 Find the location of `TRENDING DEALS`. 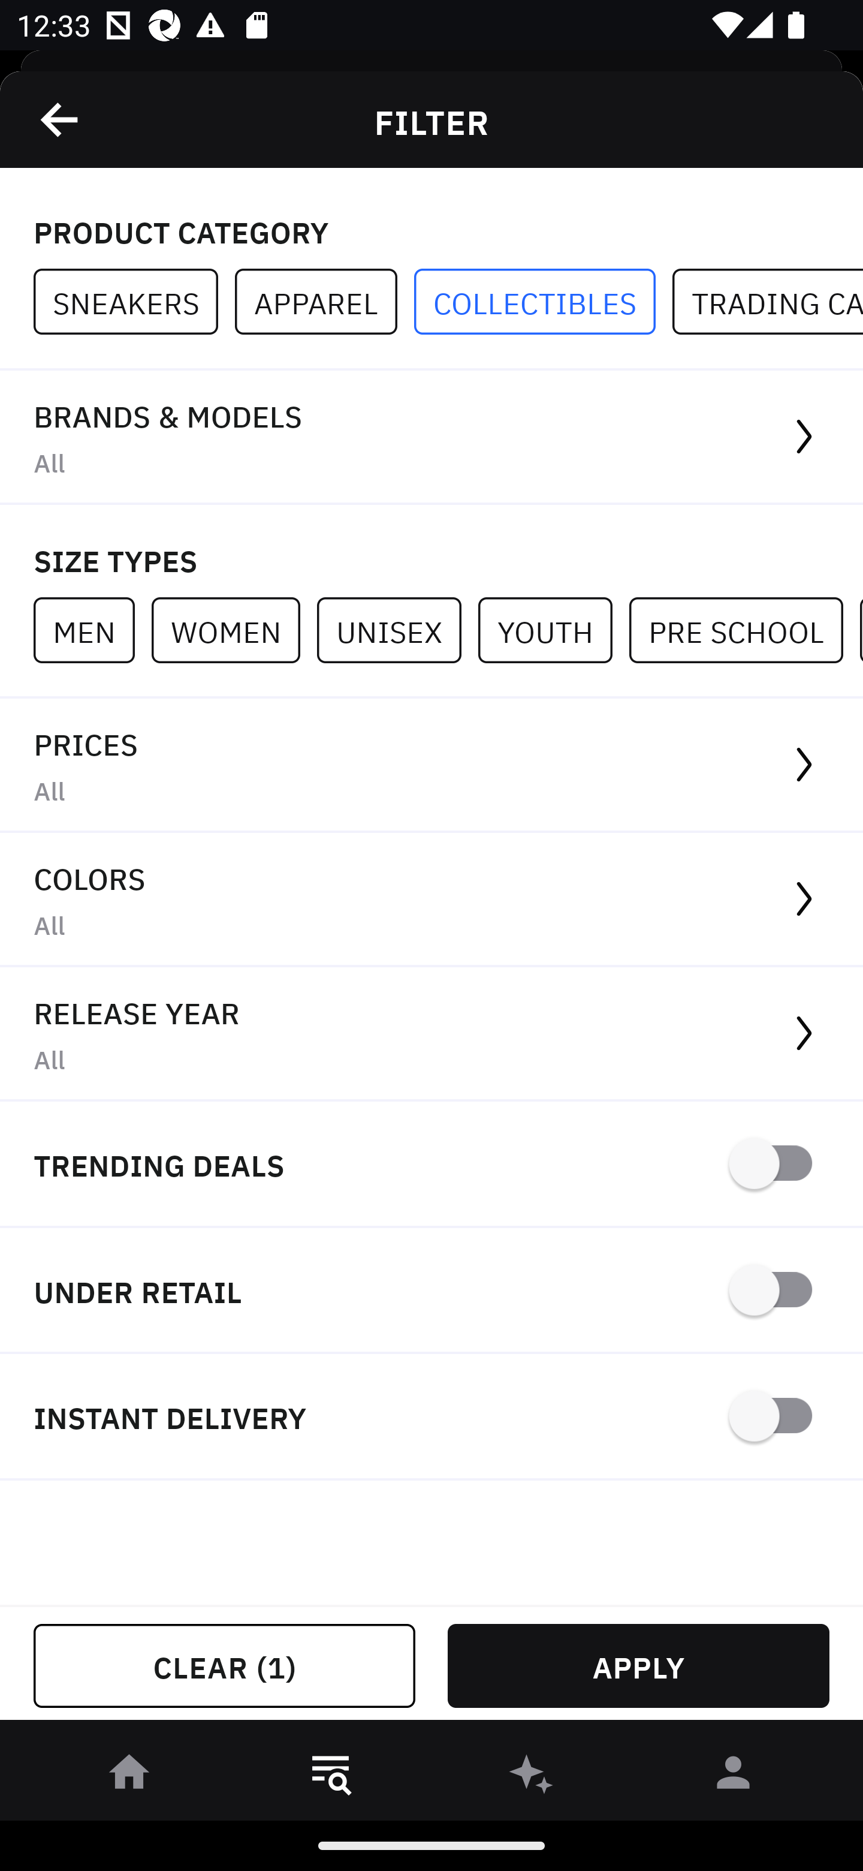

TRENDING DEALS is located at coordinates (431, 1165).